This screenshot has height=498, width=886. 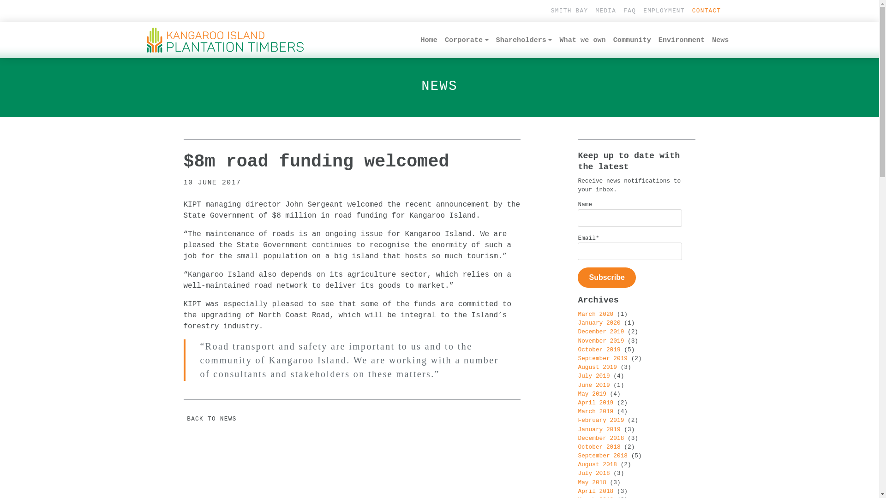 What do you see at coordinates (0, 55) in the screenshot?
I see `Skip to content` at bounding box center [0, 55].